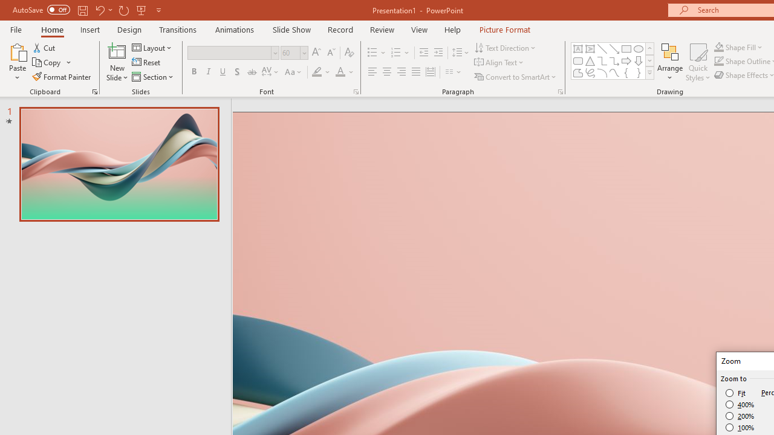 This screenshot has height=435, width=774. Describe the element at coordinates (590, 60) in the screenshot. I see `Isosceles Triangle` at that location.